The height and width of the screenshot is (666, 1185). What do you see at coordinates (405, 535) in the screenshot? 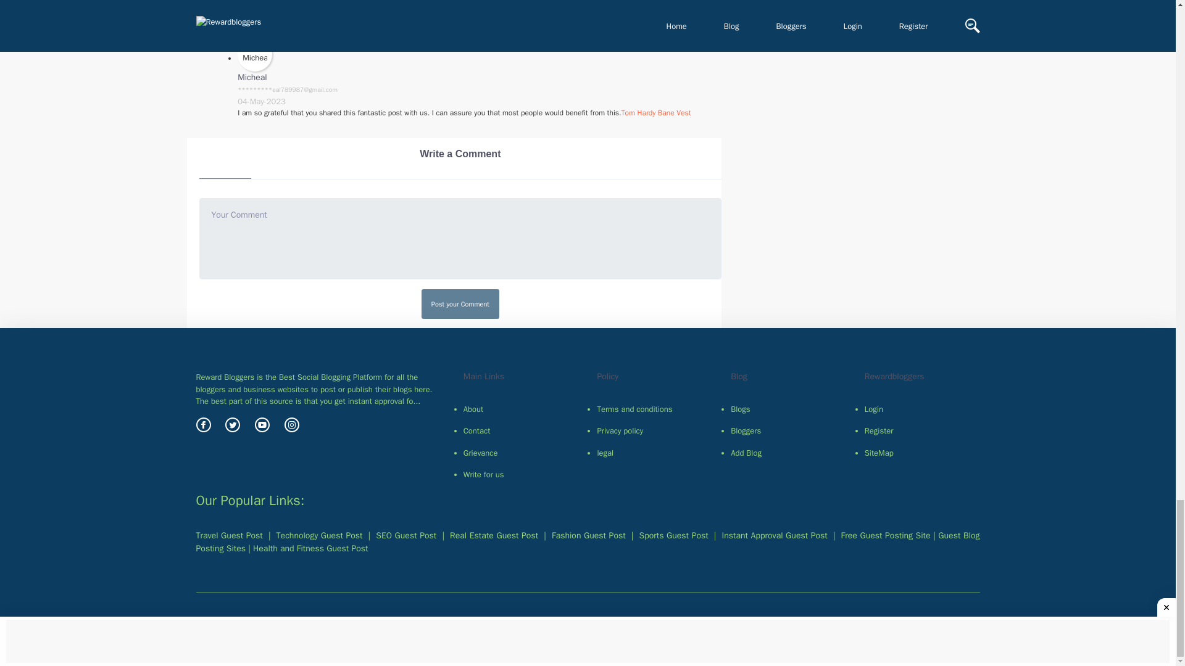
I see `SEO Guest Post` at bounding box center [405, 535].